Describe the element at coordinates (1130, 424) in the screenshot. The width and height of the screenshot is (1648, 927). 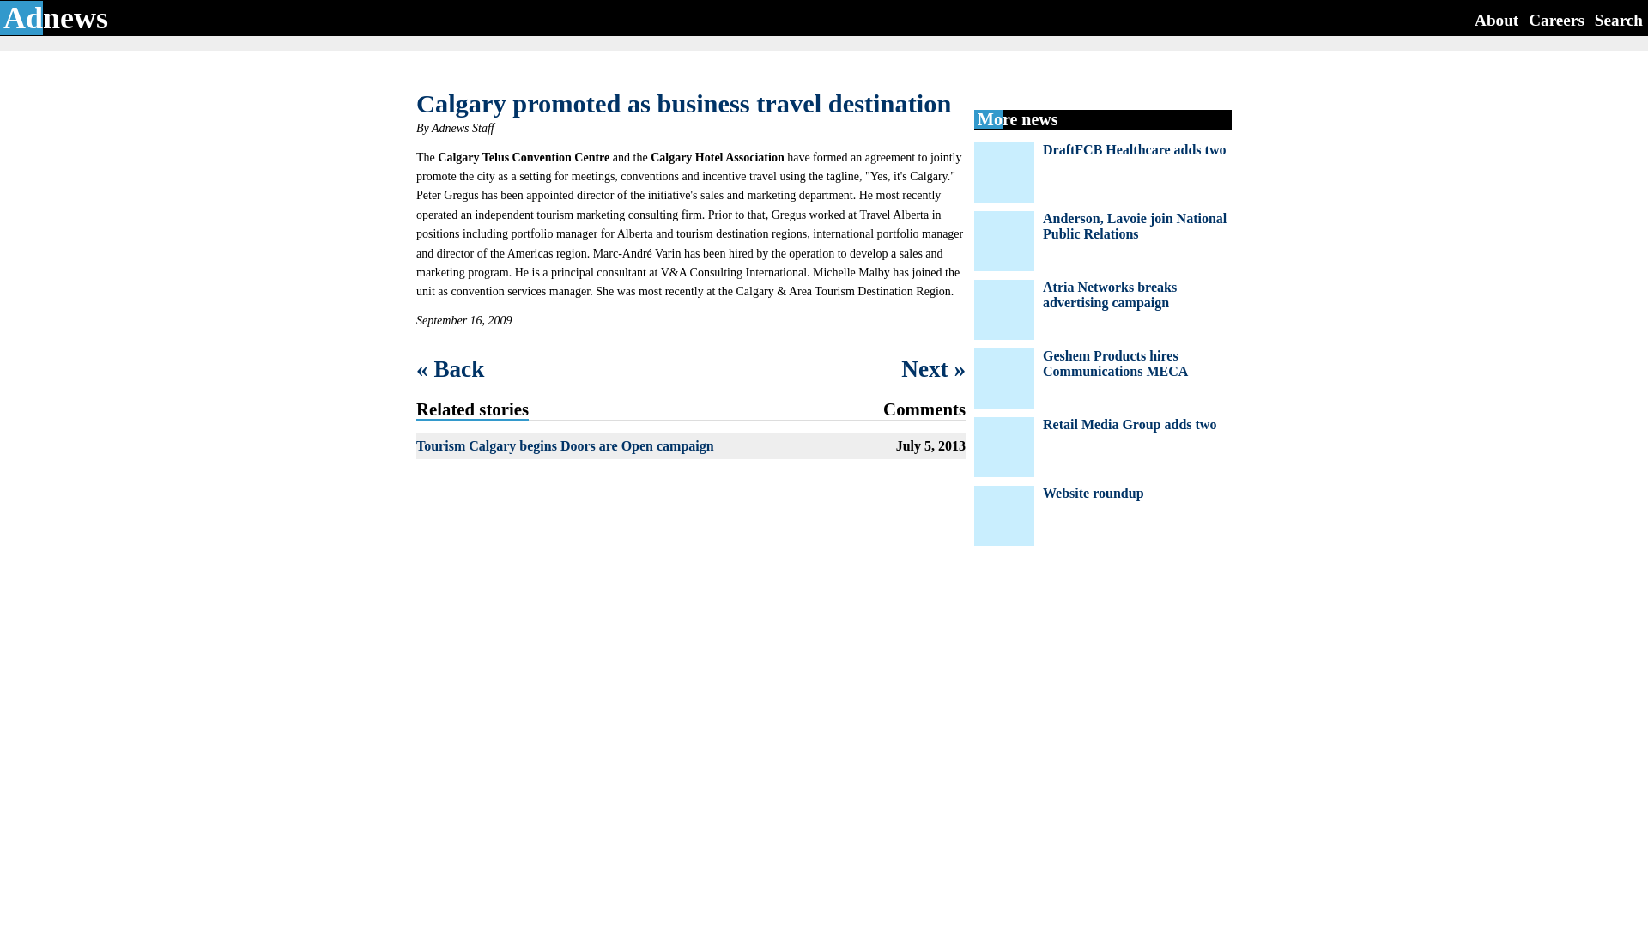
I see `Retail Media Group adds two` at that location.